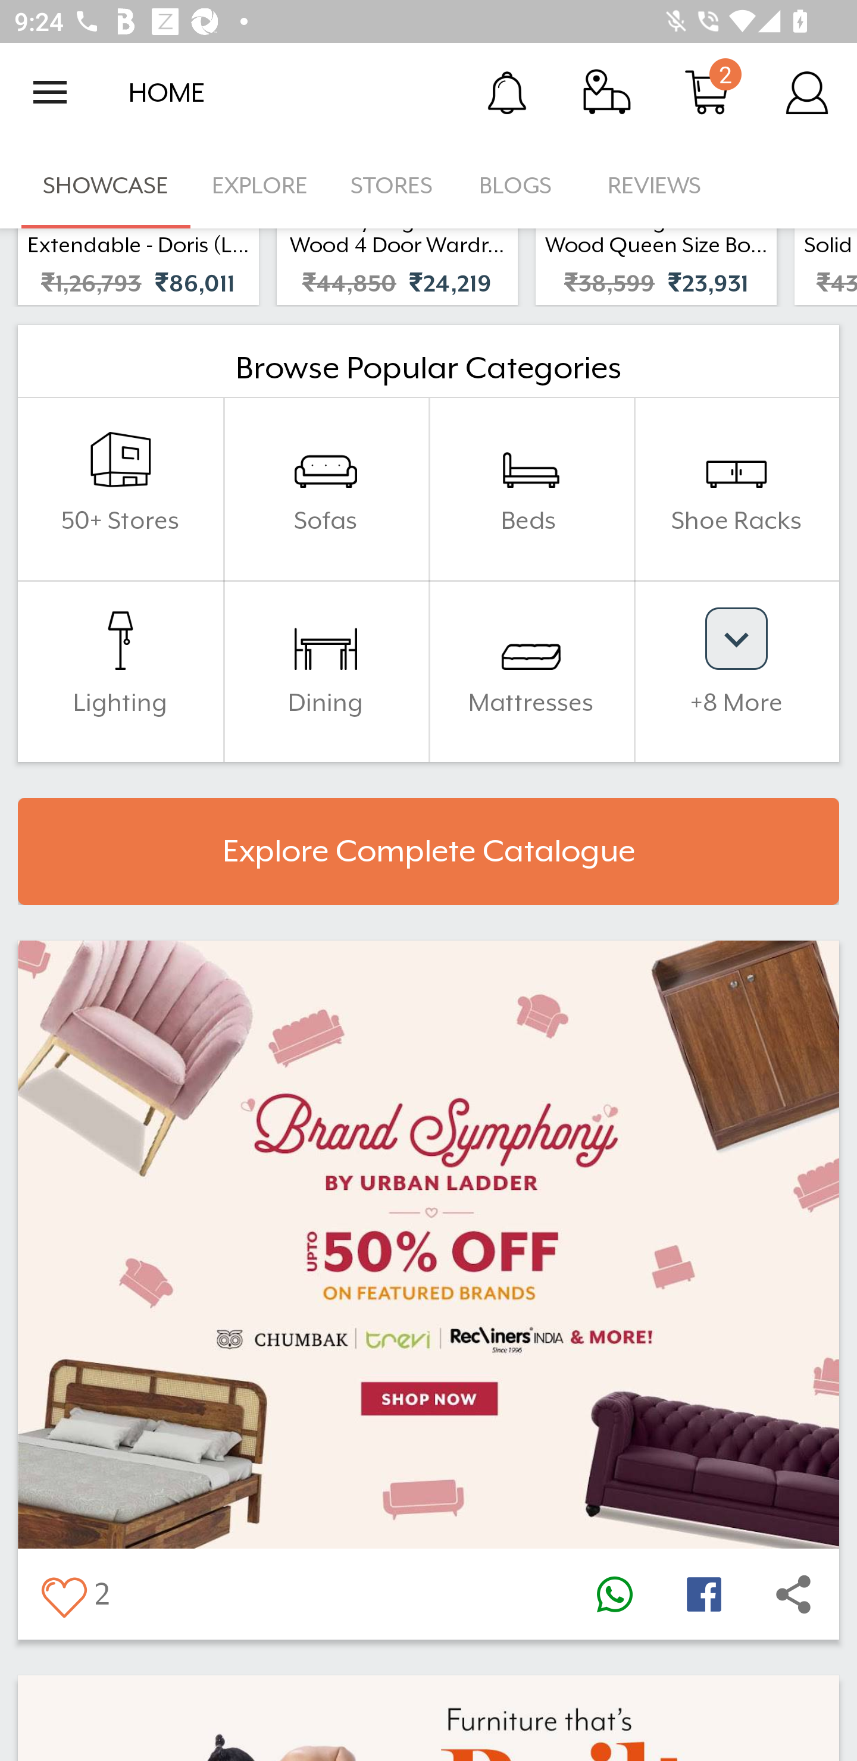 The image size is (857, 1761). I want to click on , so click(793, 1594).